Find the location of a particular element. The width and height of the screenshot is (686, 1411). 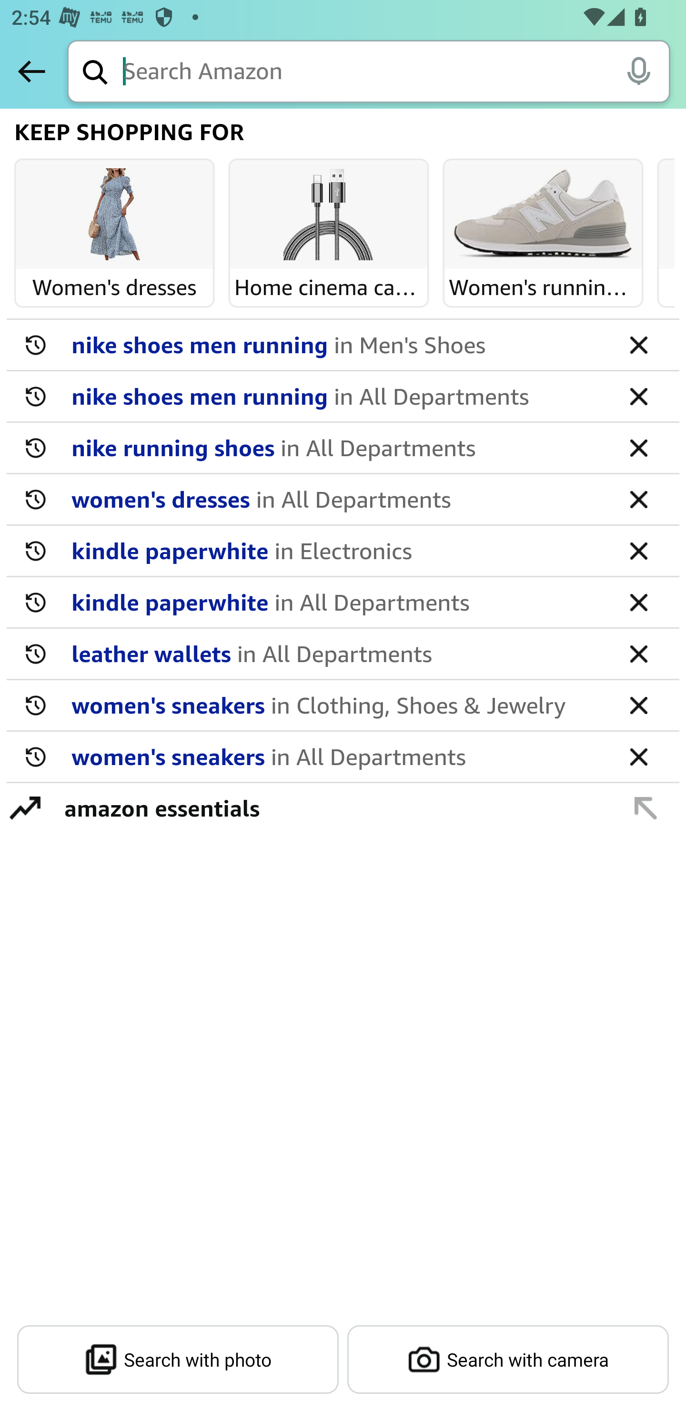

delete is located at coordinates (638, 550).